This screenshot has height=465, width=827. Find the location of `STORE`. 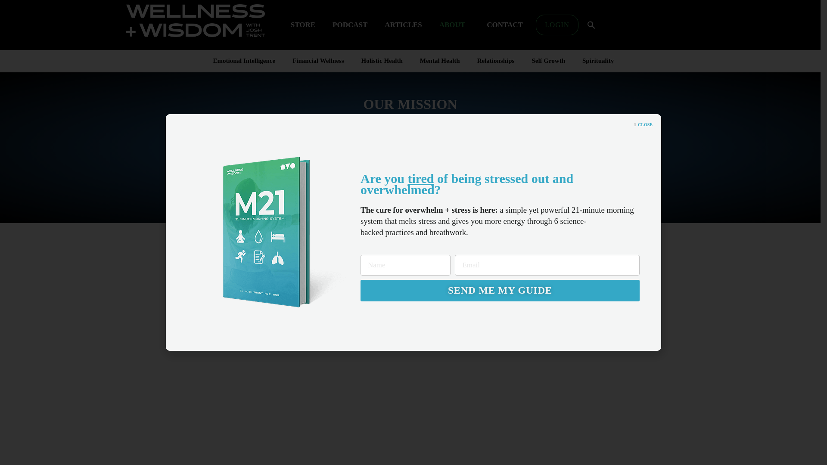

STORE is located at coordinates (303, 25).